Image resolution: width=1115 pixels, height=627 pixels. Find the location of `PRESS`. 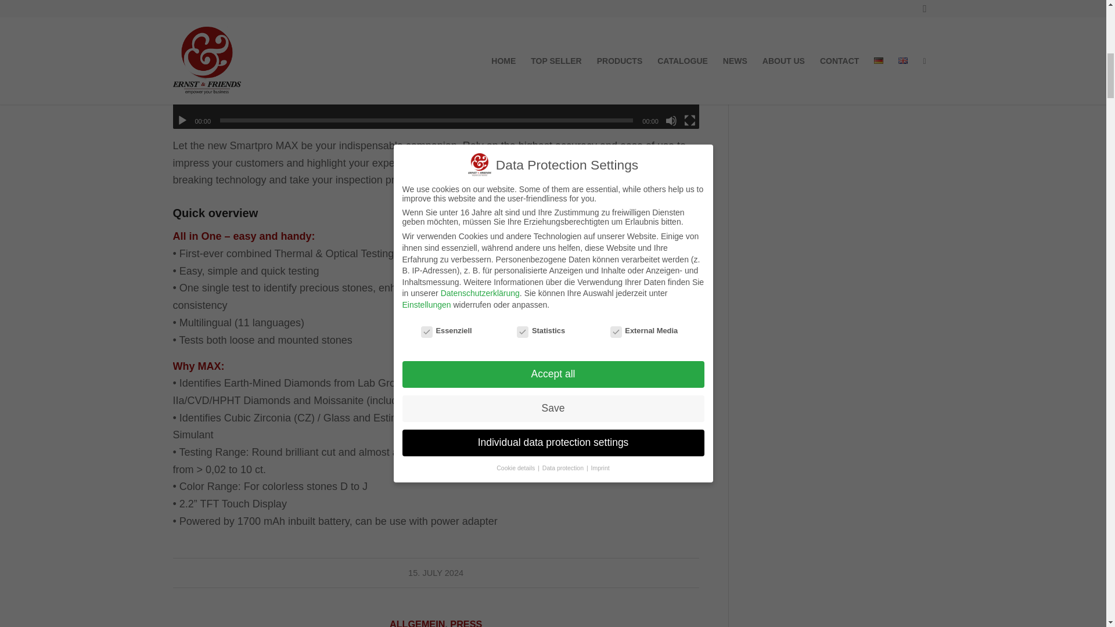

PRESS is located at coordinates (466, 622).